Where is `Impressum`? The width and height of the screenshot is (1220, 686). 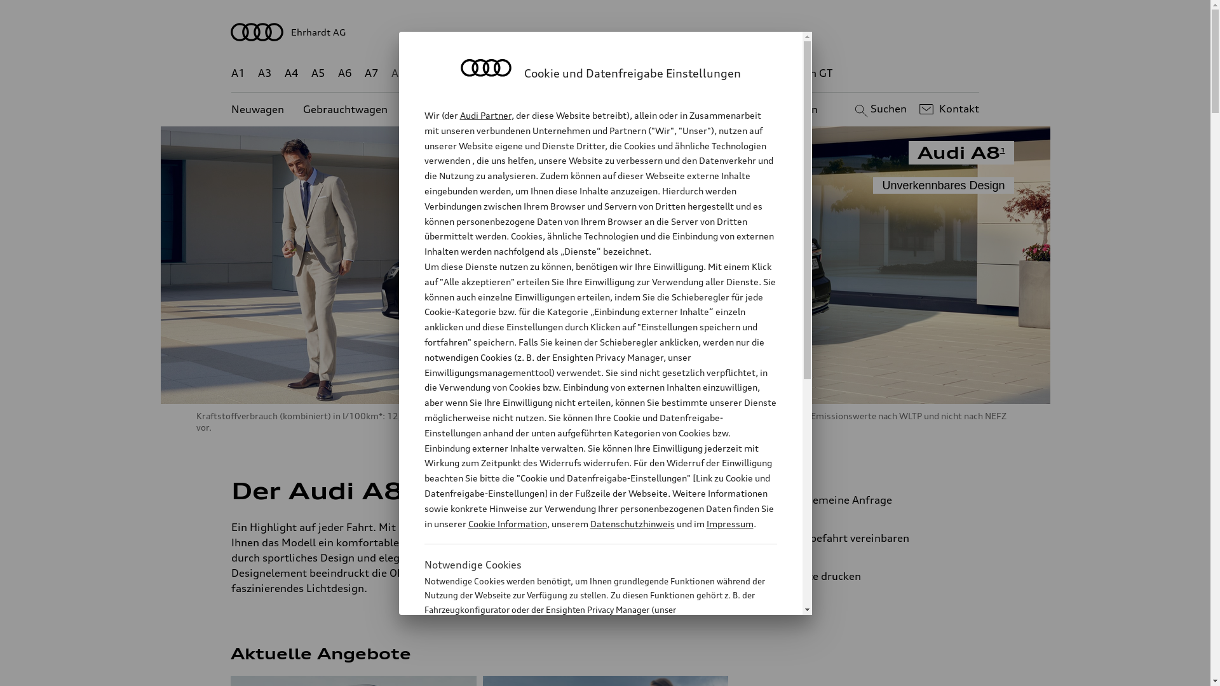 Impressum is located at coordinates (730, 523).